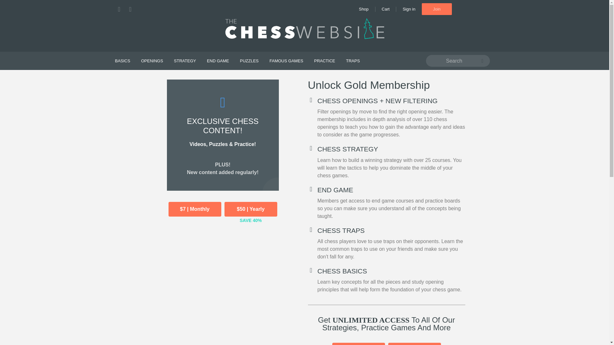  What do you see at coordinates (386, 9) in the screenshot?
I see `Cart` at bounding box center [386, 9].